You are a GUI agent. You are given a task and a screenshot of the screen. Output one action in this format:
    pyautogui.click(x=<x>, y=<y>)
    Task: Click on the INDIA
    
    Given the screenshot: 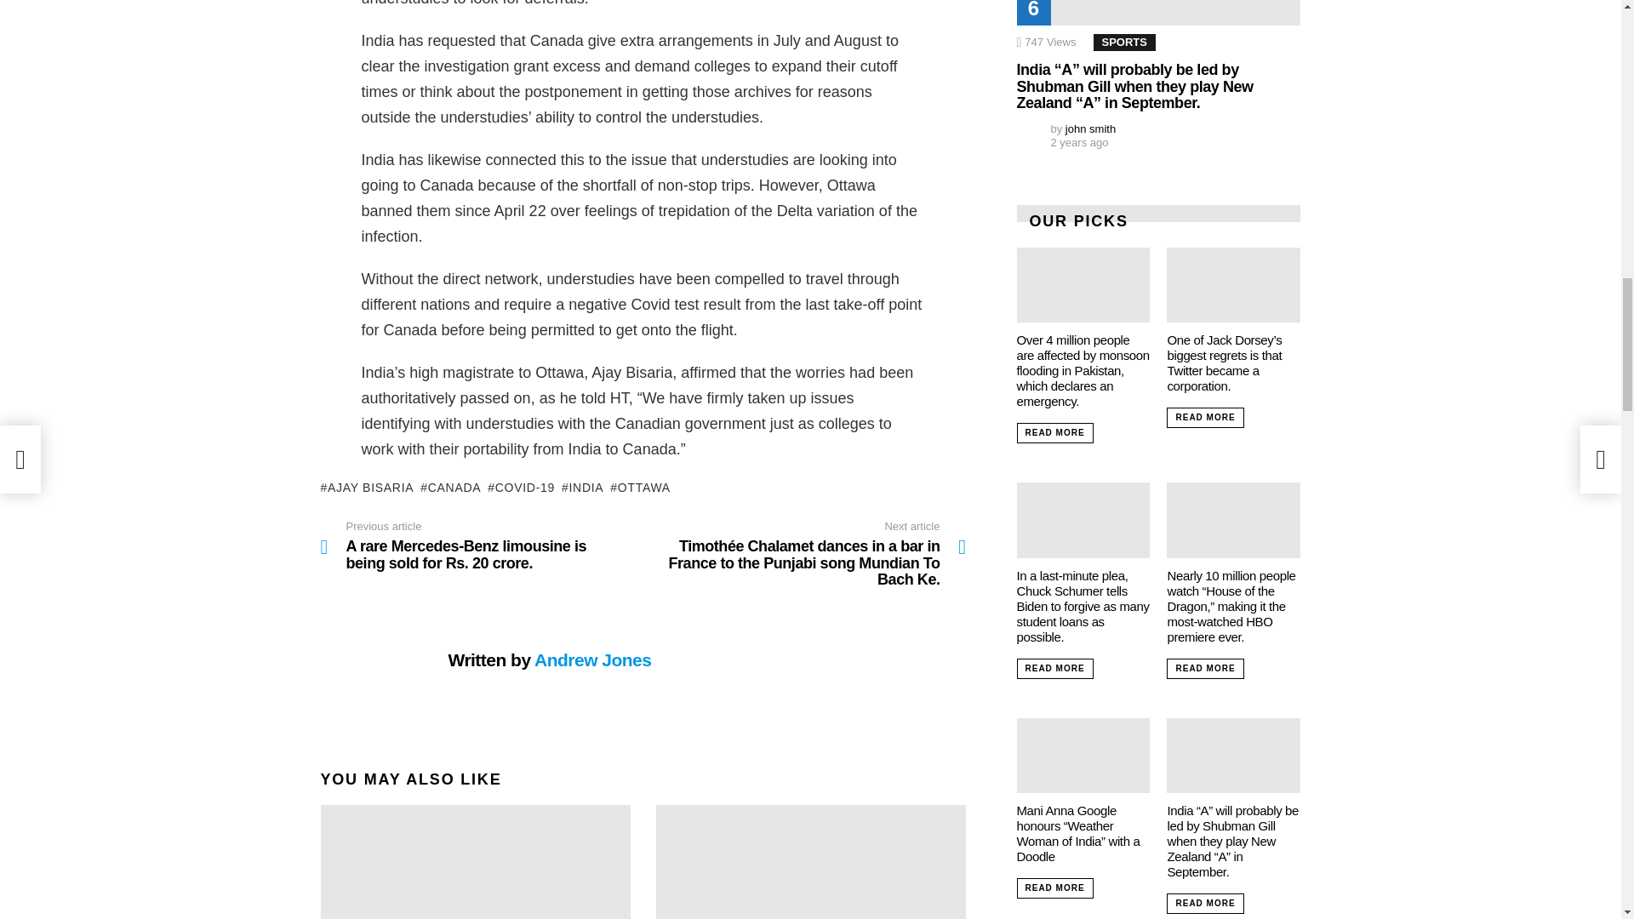 What is the action you would take?
    pyautogui.click(x=582, y=487)
    